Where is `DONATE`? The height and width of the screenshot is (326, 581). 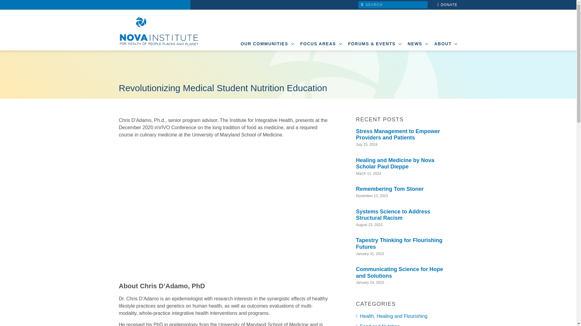
DONATE is located at coordinates (446, 5).